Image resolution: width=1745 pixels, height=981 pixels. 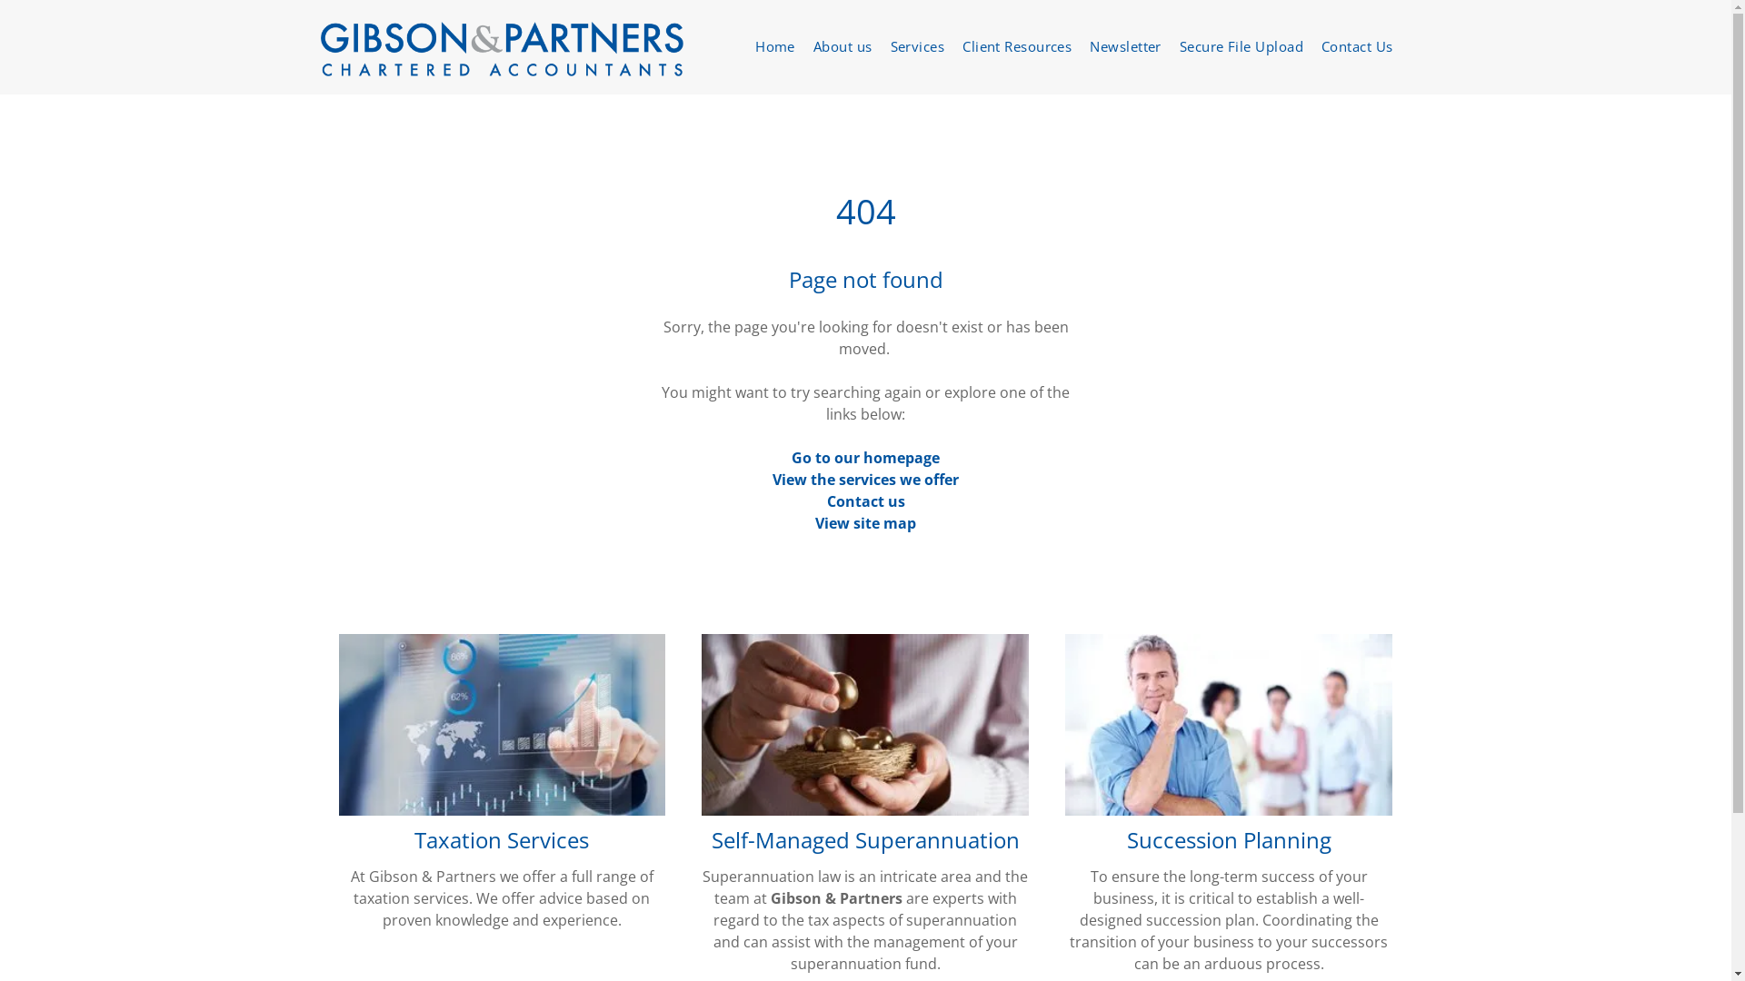 What do you see at coordinates (1125, 47) in the screenshot?
I see `Newsletter` at bounding box center [1125, 47].